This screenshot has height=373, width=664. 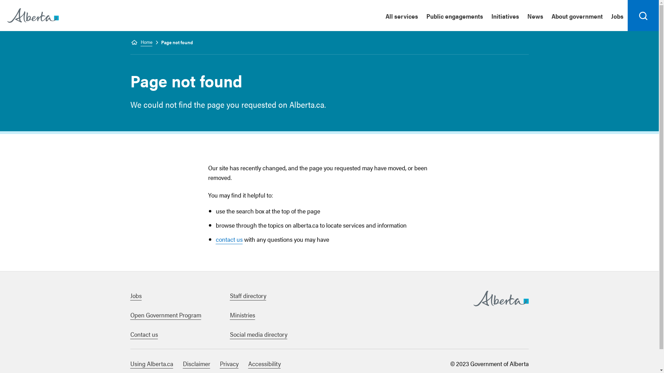 I want to click on Jobs, so click(x=617, y=16).